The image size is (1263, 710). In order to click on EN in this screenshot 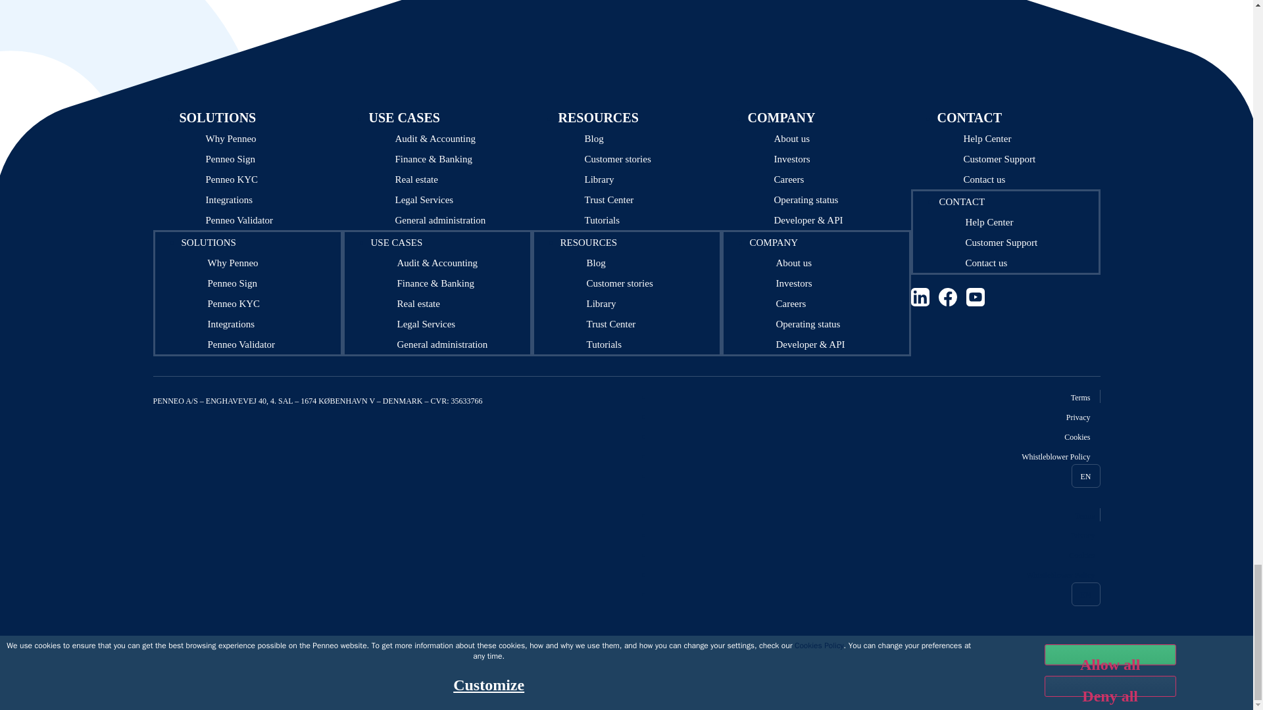, I will do `click(1085, 594)`.